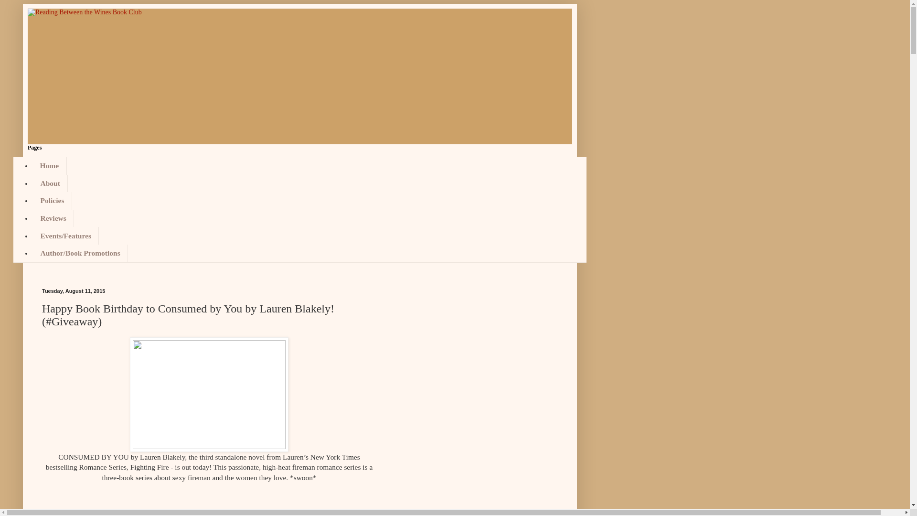 The width and height of the screenshot is (917, 516). Describe the element at coordinates (52, 201) in the screenshot. I see `Policies` at that location.